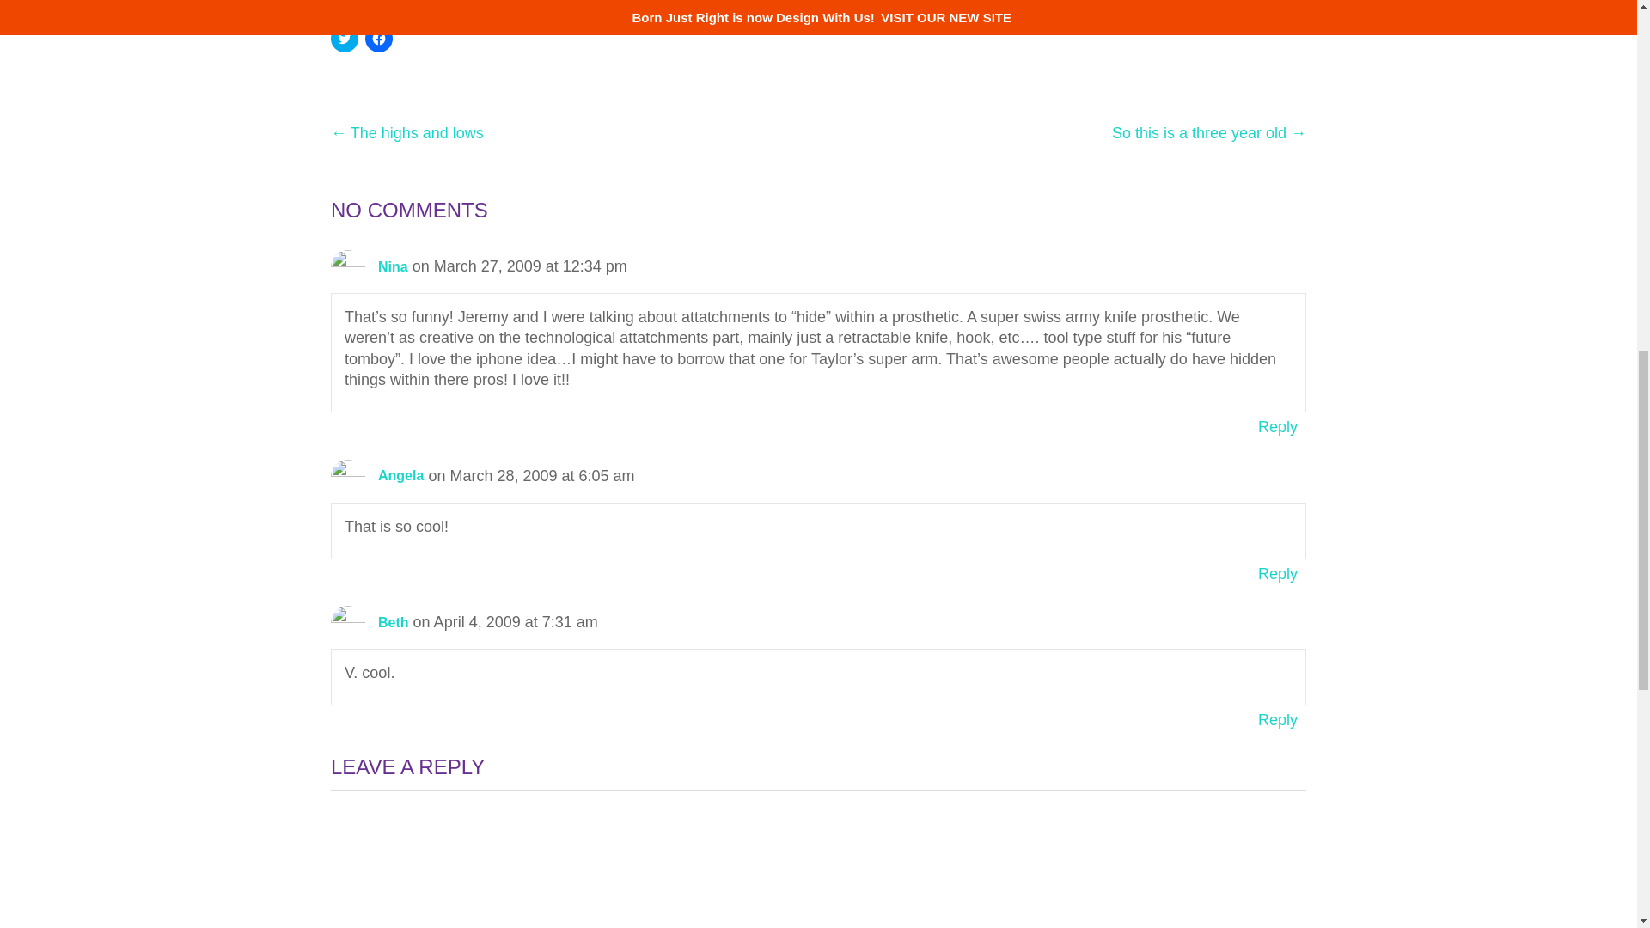 Image resolution: width=1650 pixels, height=928 pixels. What do you see at coordinates (378, 38) in the screenshot?
I see `Click to share on Facebook` at bounding box center [378, 38].